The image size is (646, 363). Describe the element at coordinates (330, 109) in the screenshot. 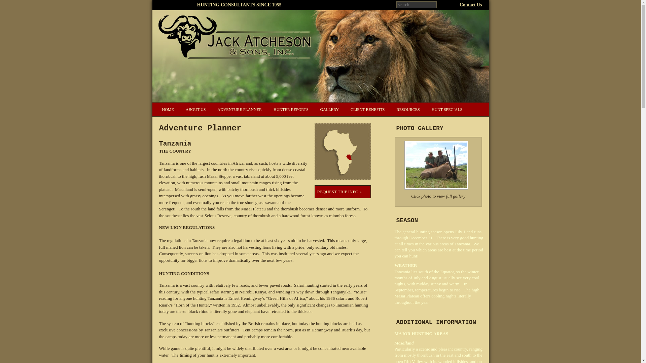

I see `GALLERY` at that location.